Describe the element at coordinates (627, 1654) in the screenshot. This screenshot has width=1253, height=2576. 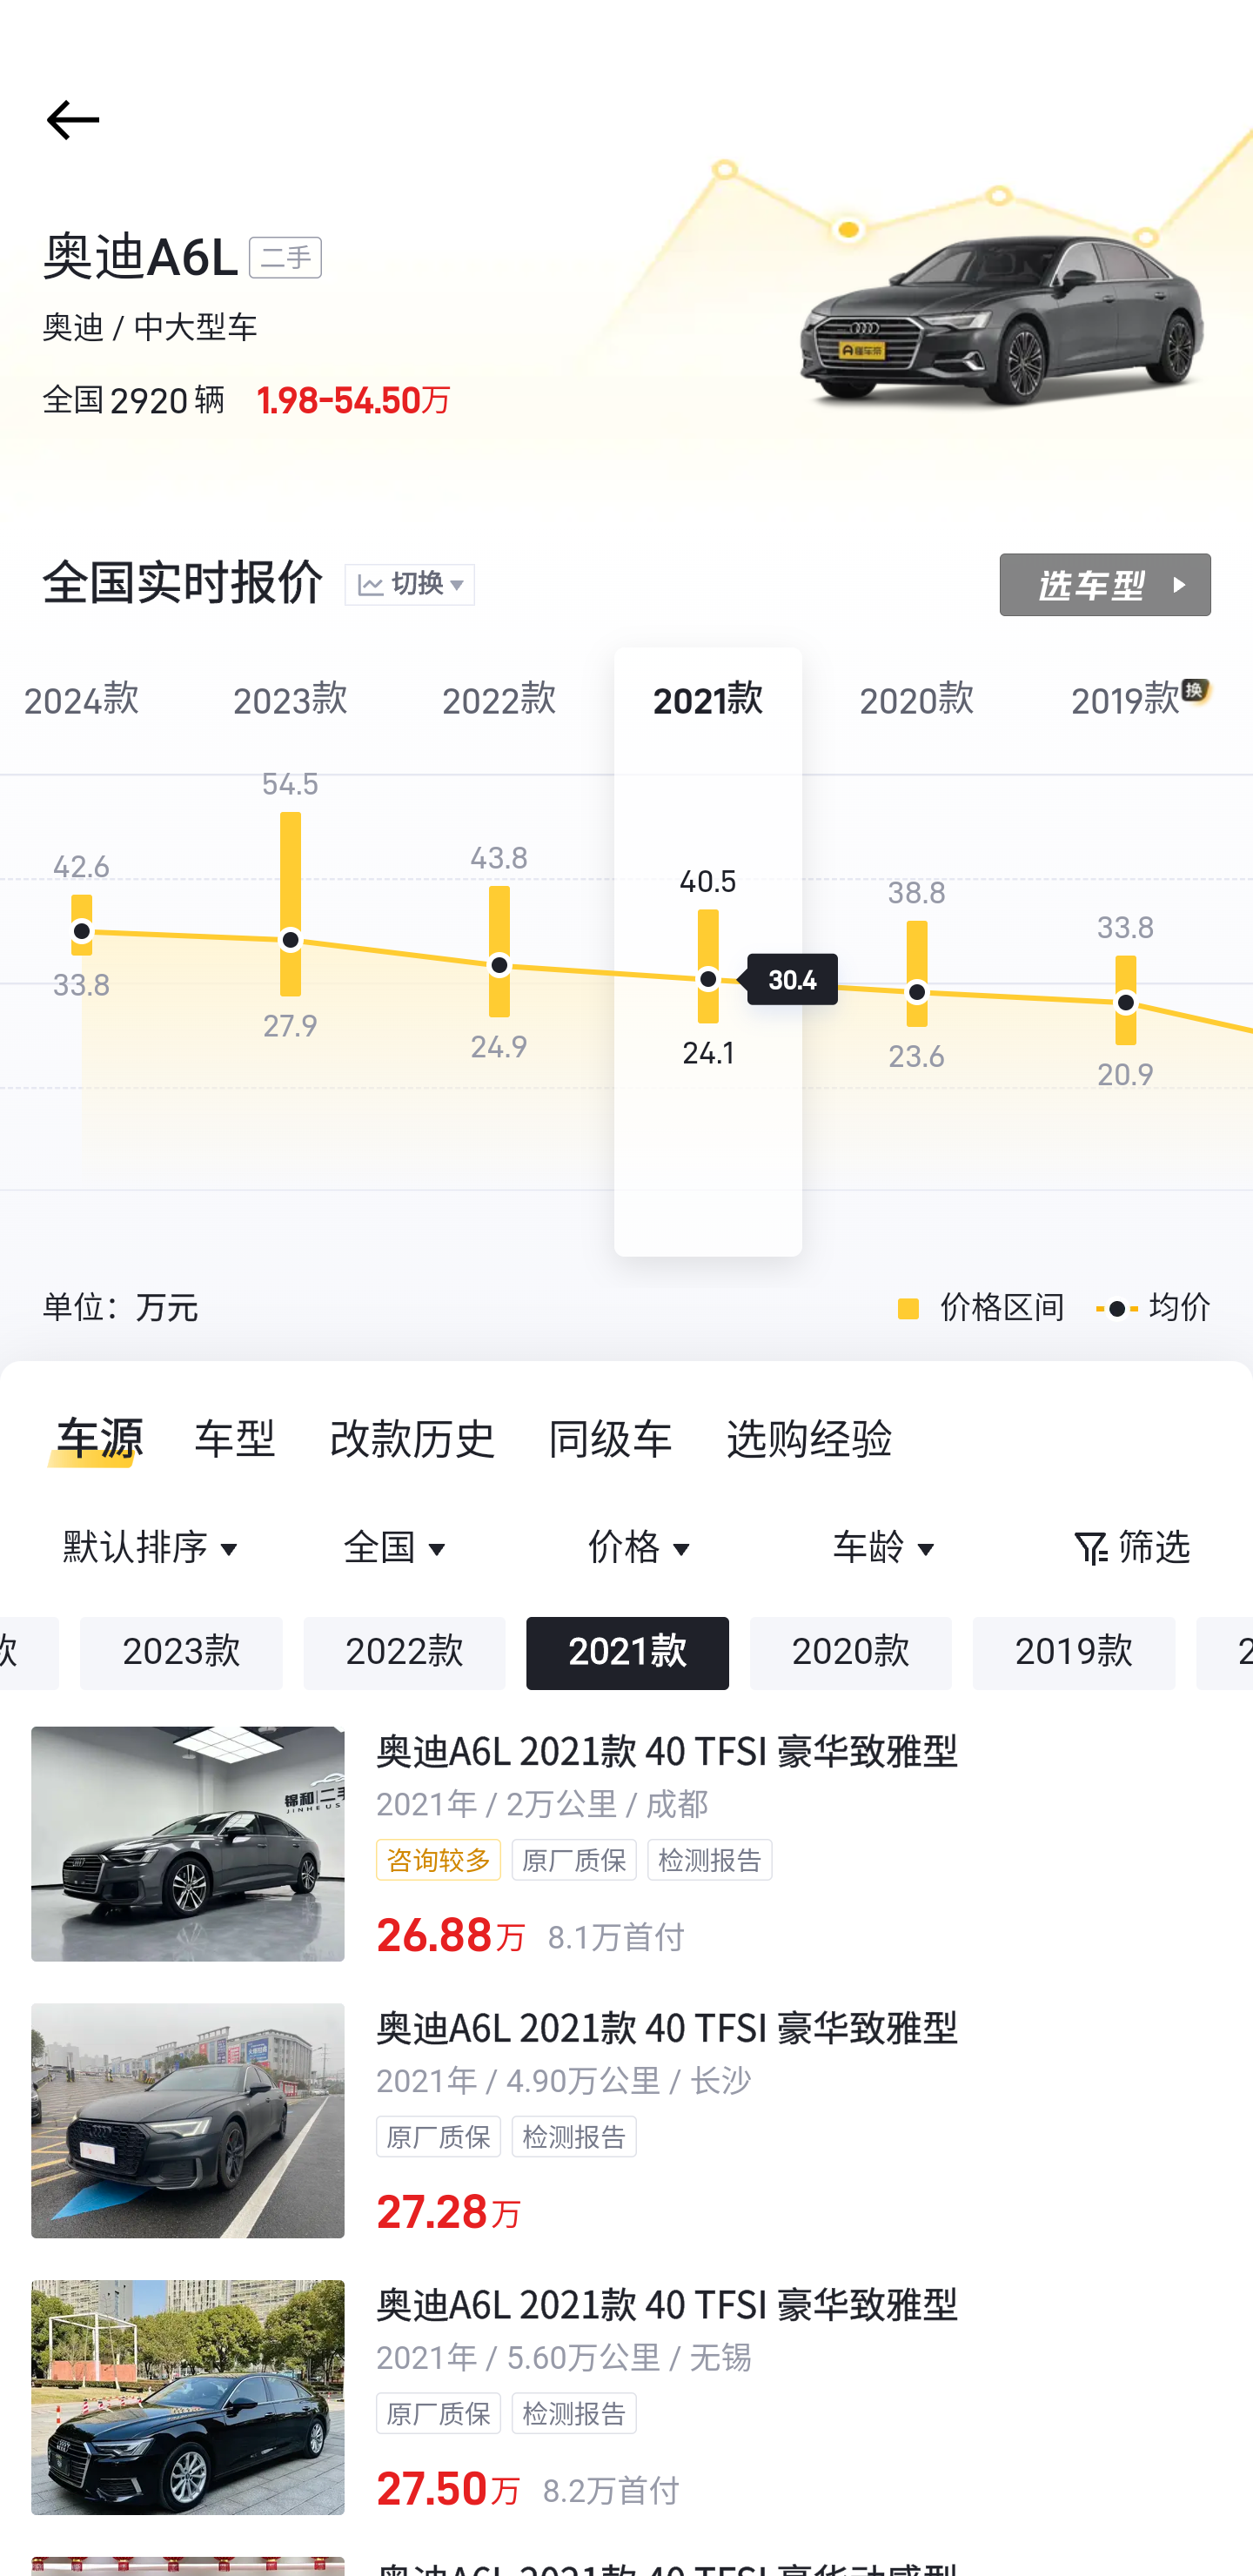
I see `2021款` at that location.